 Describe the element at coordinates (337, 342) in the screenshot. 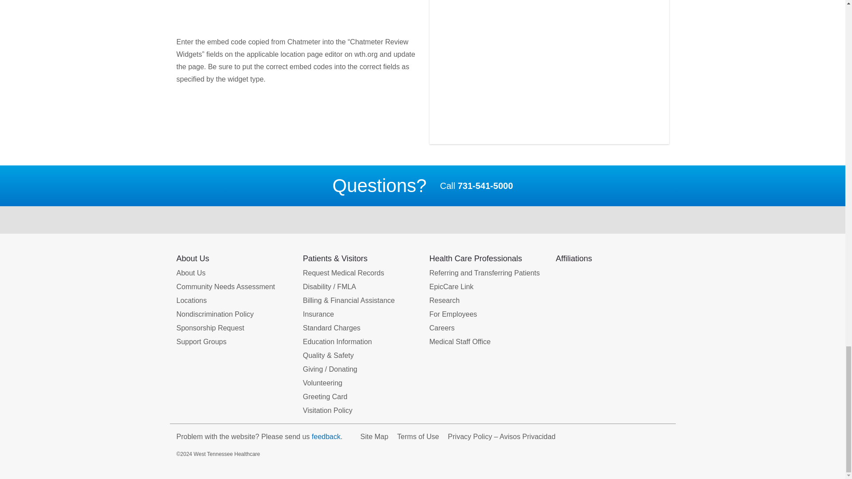

I see `Education Information` at that location.